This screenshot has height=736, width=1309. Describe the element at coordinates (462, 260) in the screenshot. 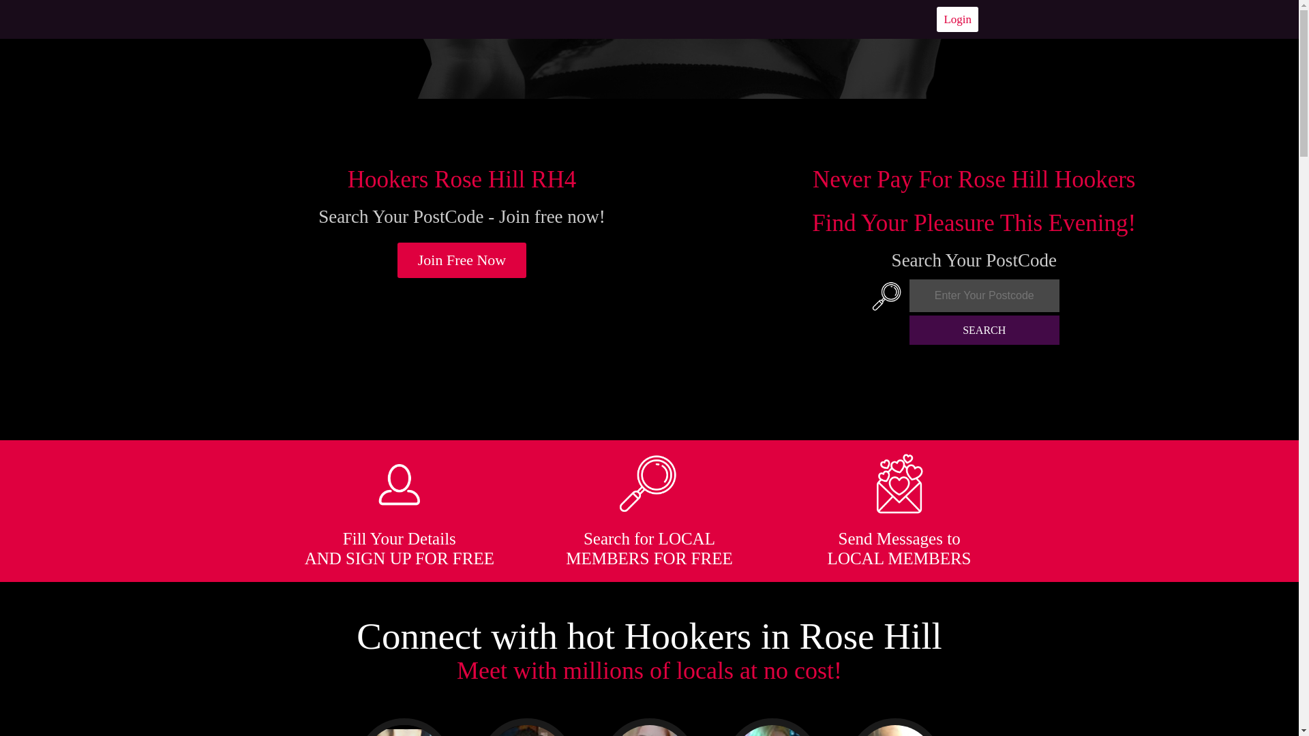

I see `Join` at that location.